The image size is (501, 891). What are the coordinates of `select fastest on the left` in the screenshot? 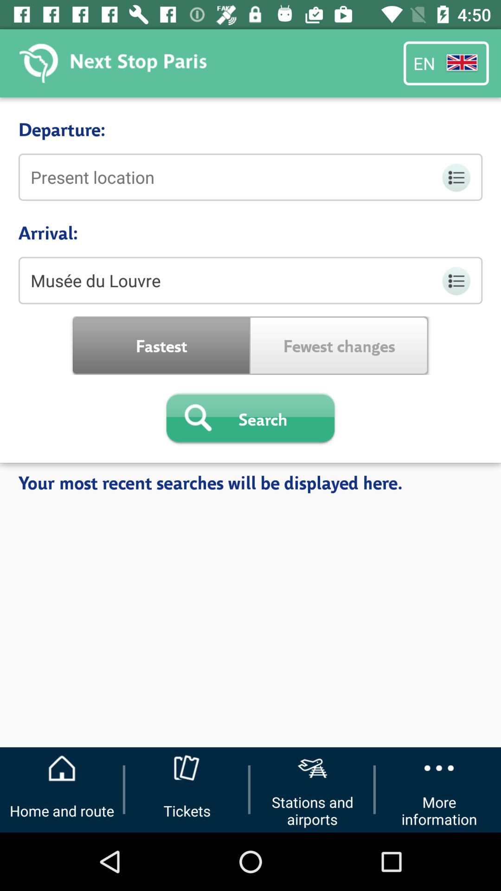 It's located at (161, 345).